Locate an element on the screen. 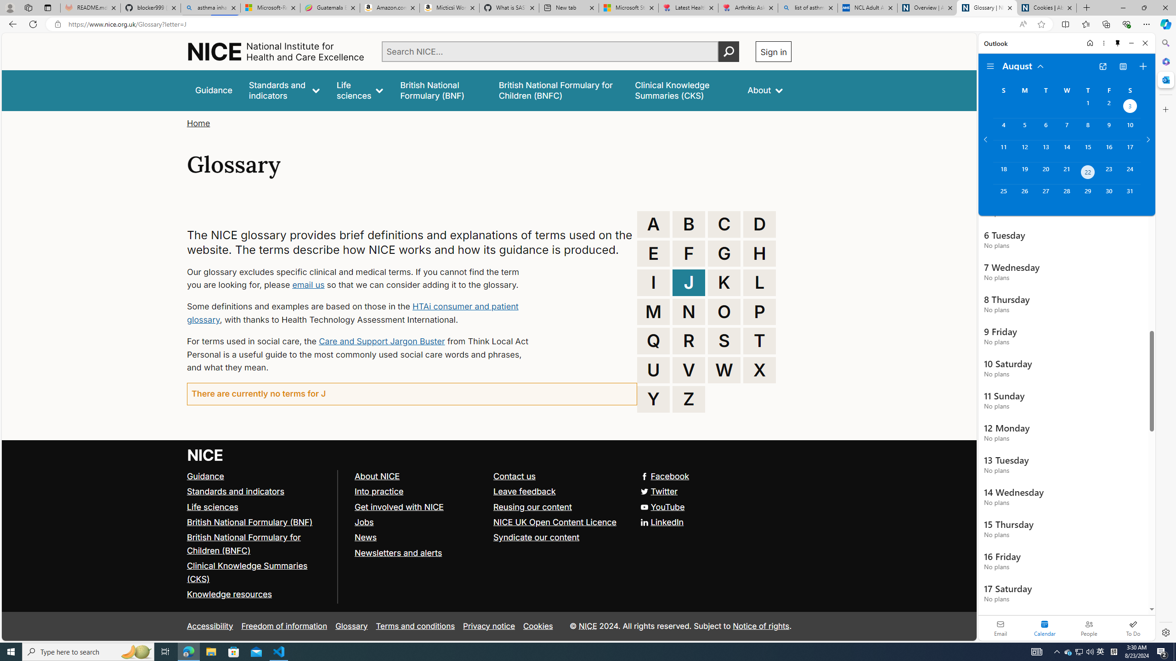 The width and height of the screenshot is (1176, 661). asthma inhaler - Search is located at coordinates (210, 8).